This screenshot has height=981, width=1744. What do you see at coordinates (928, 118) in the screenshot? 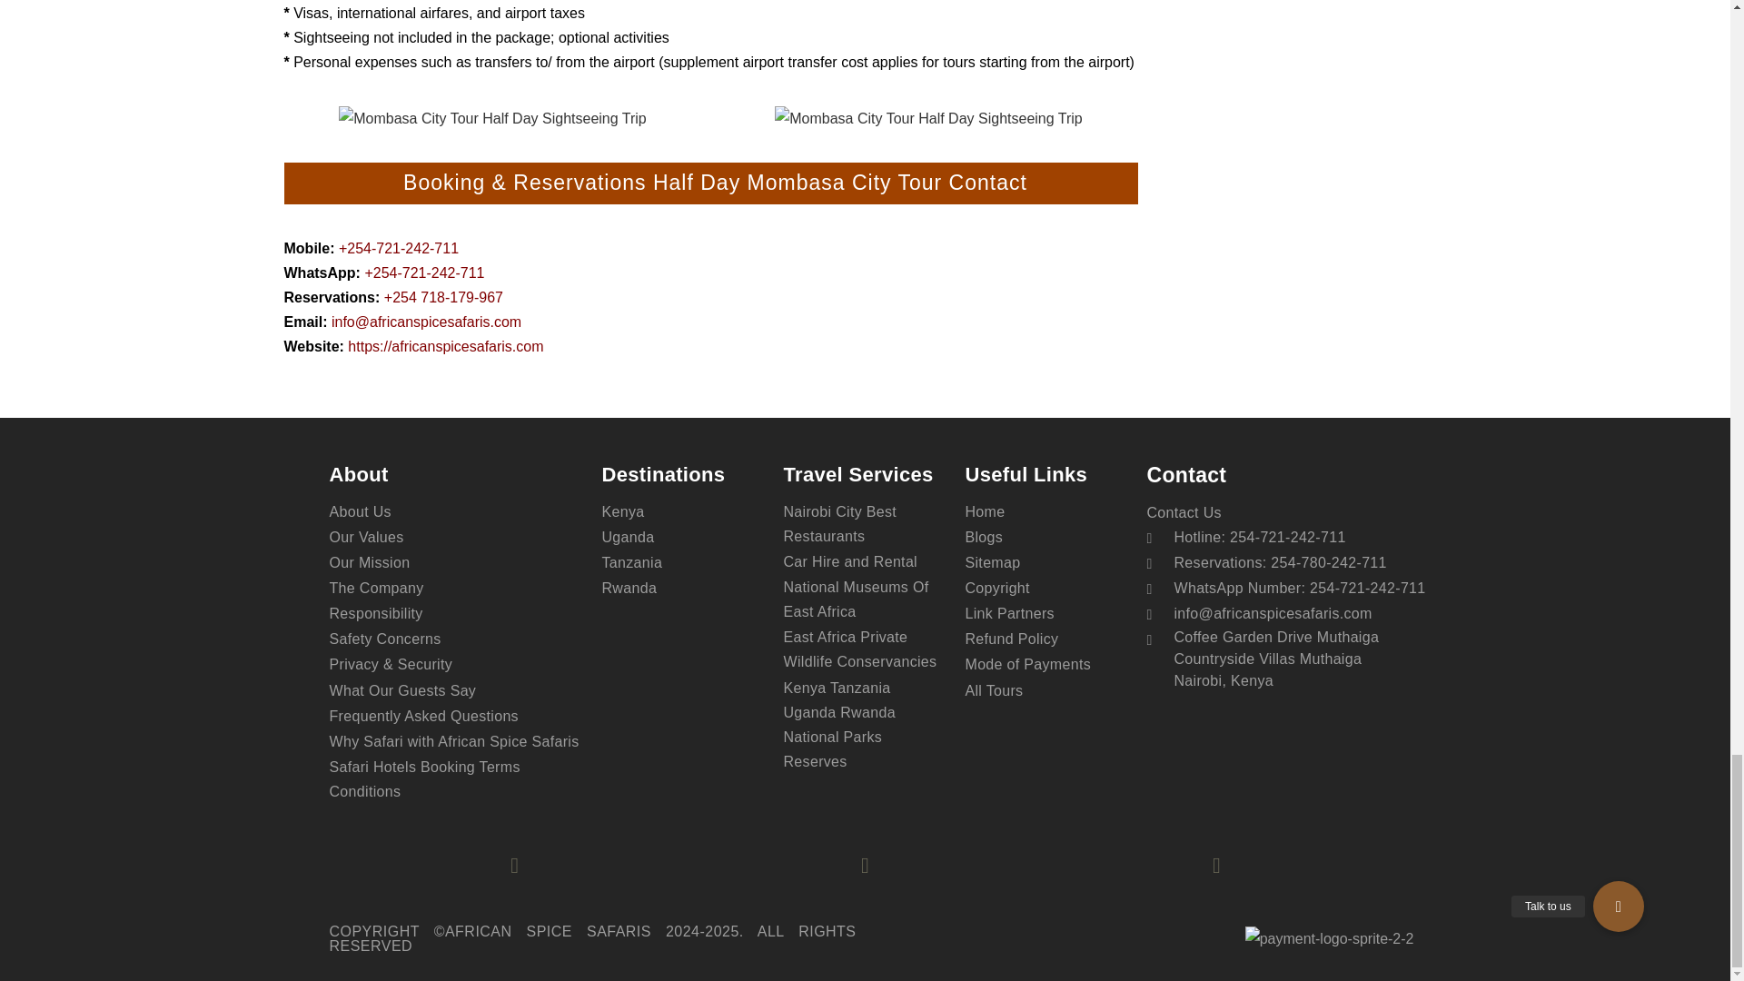
I see `mombasa-old-town-city-tour` at bounding box center [928, 118].